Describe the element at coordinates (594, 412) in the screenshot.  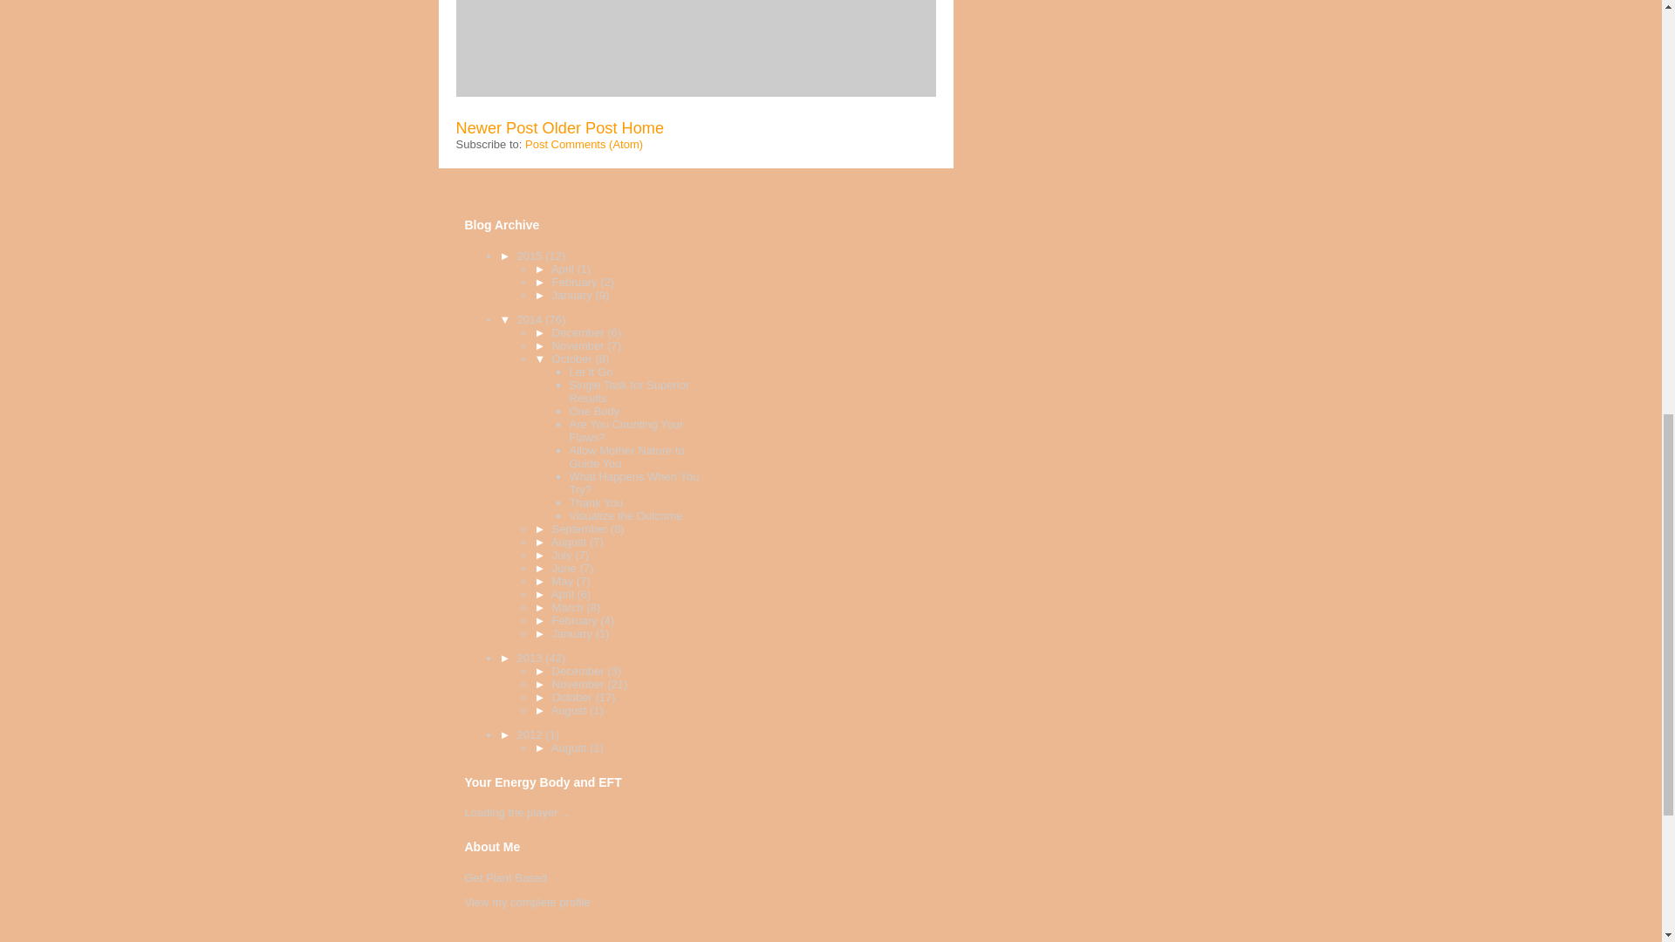
I see `One Body` at that location.